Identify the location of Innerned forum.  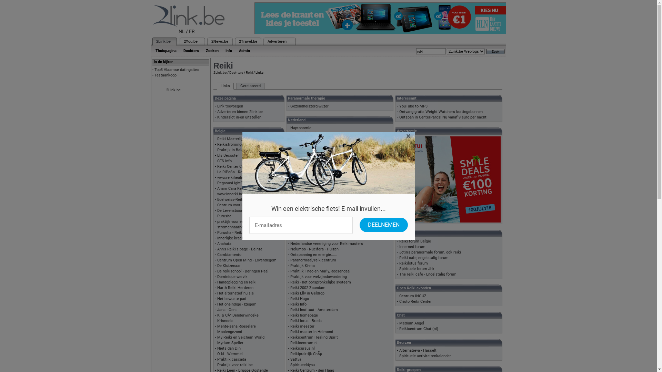
(412, 247).